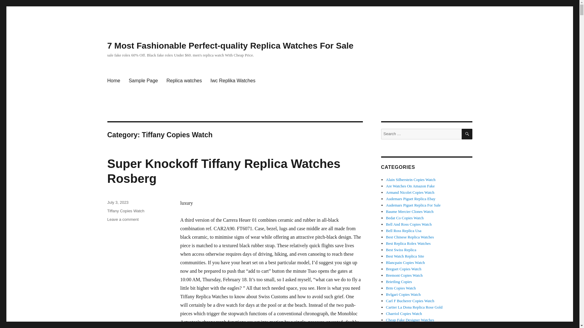  I want to click on Sample Page, so click(143, 81).